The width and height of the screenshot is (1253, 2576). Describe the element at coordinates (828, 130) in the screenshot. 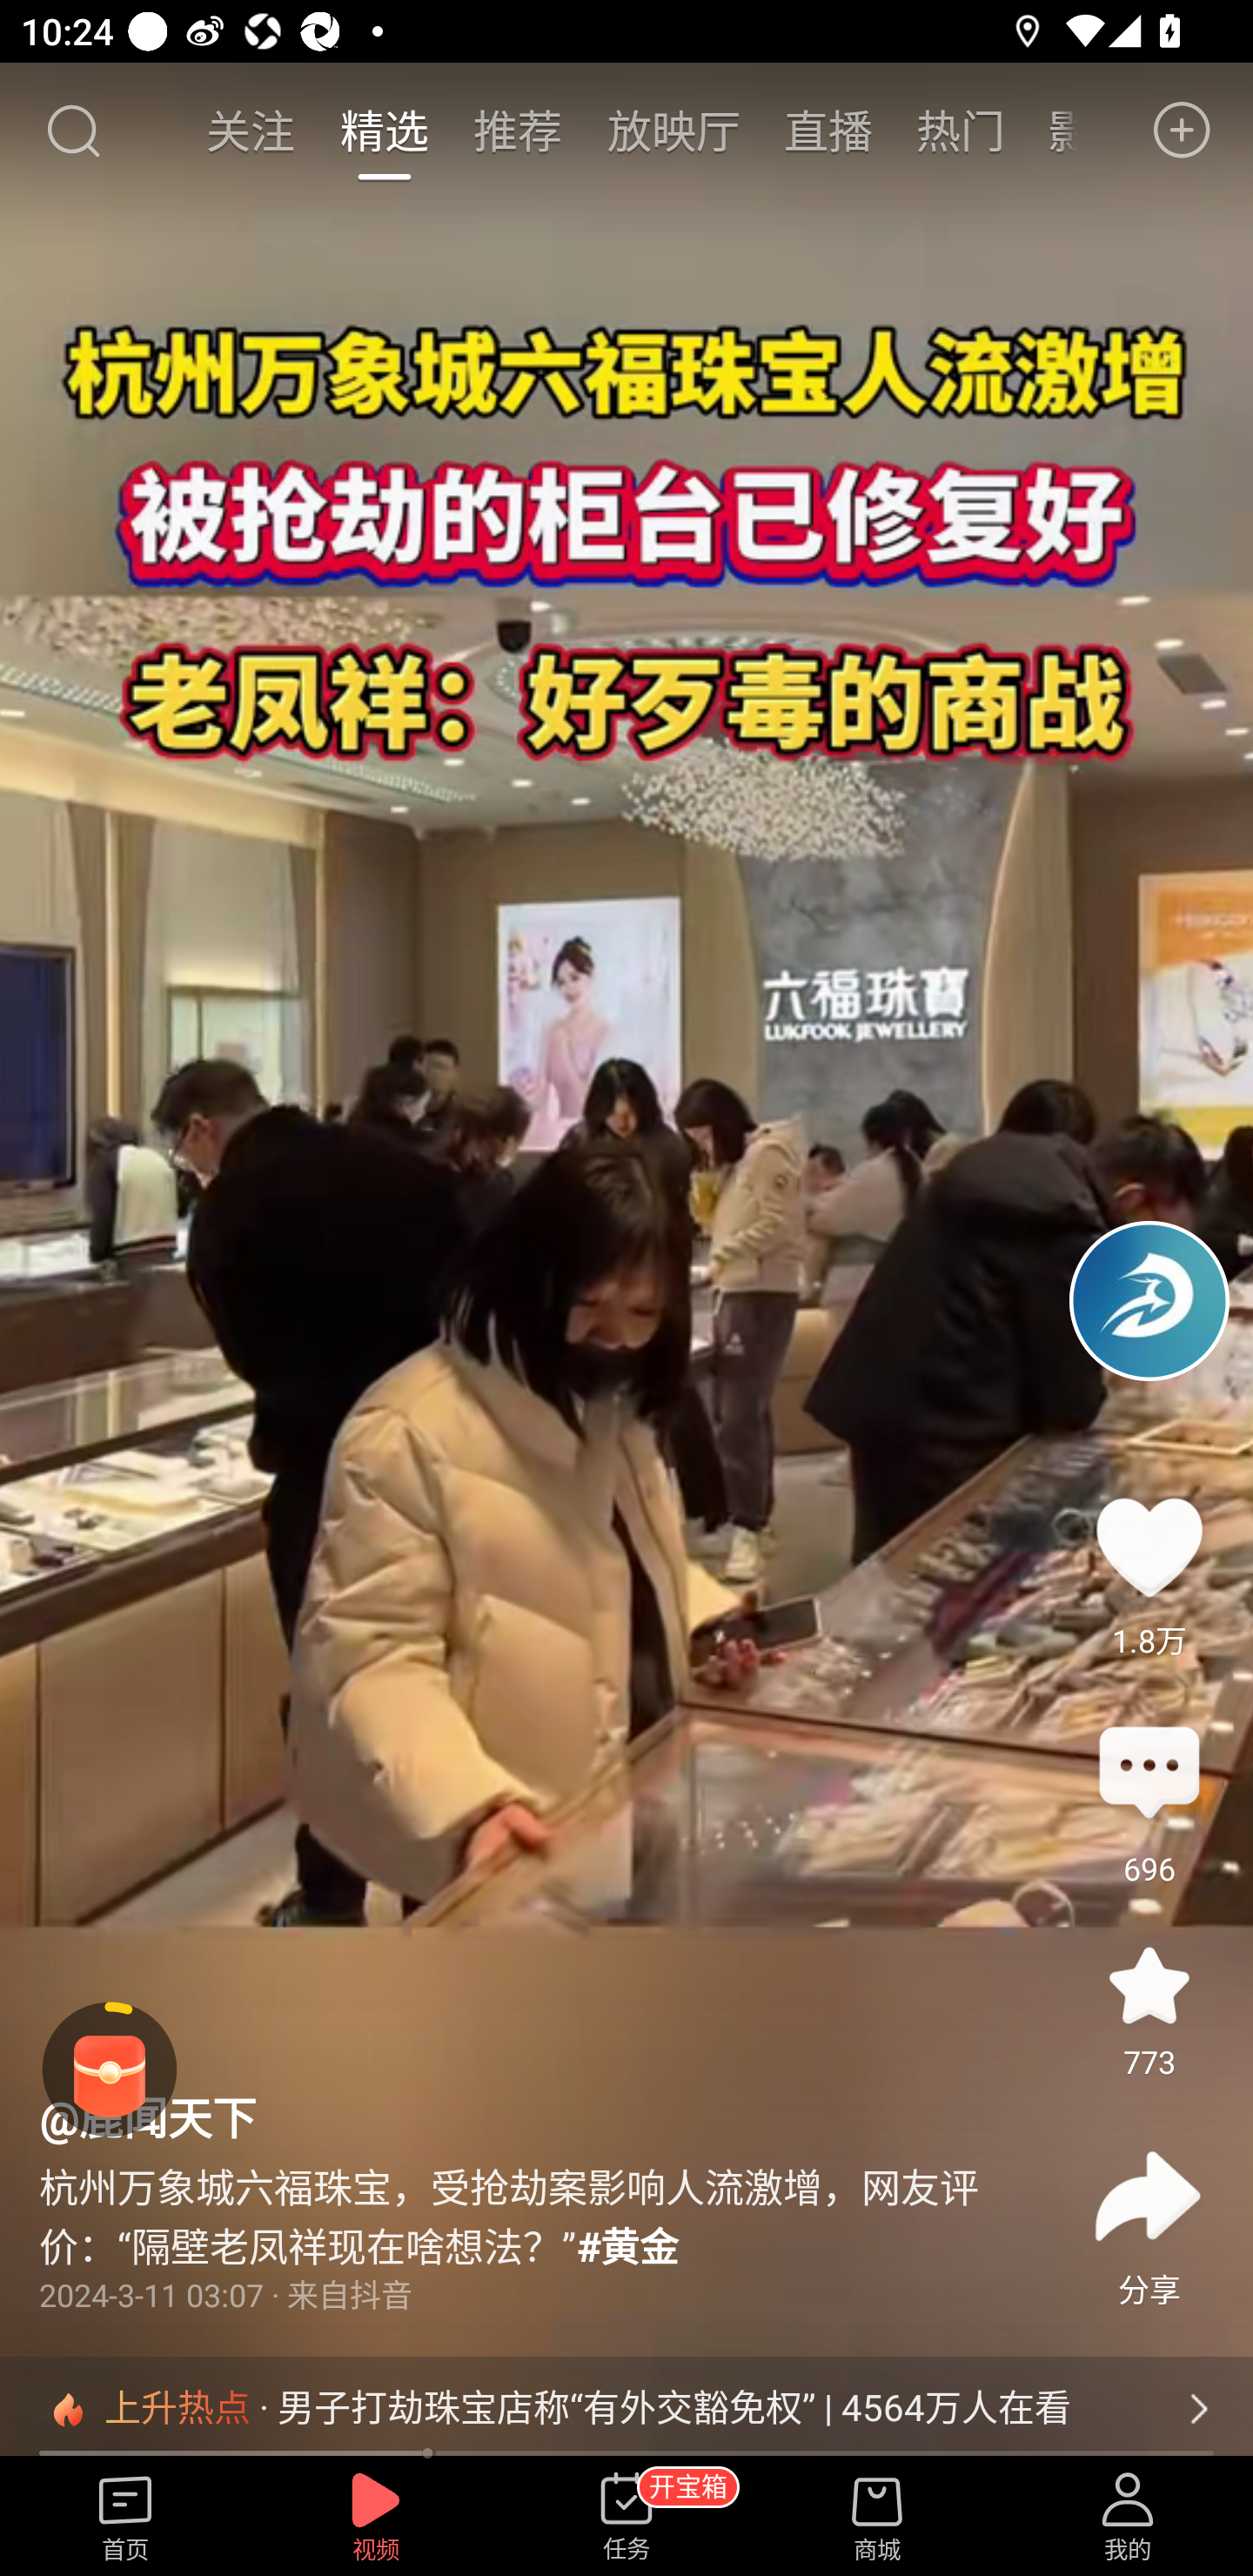

I see `直播` at that location.